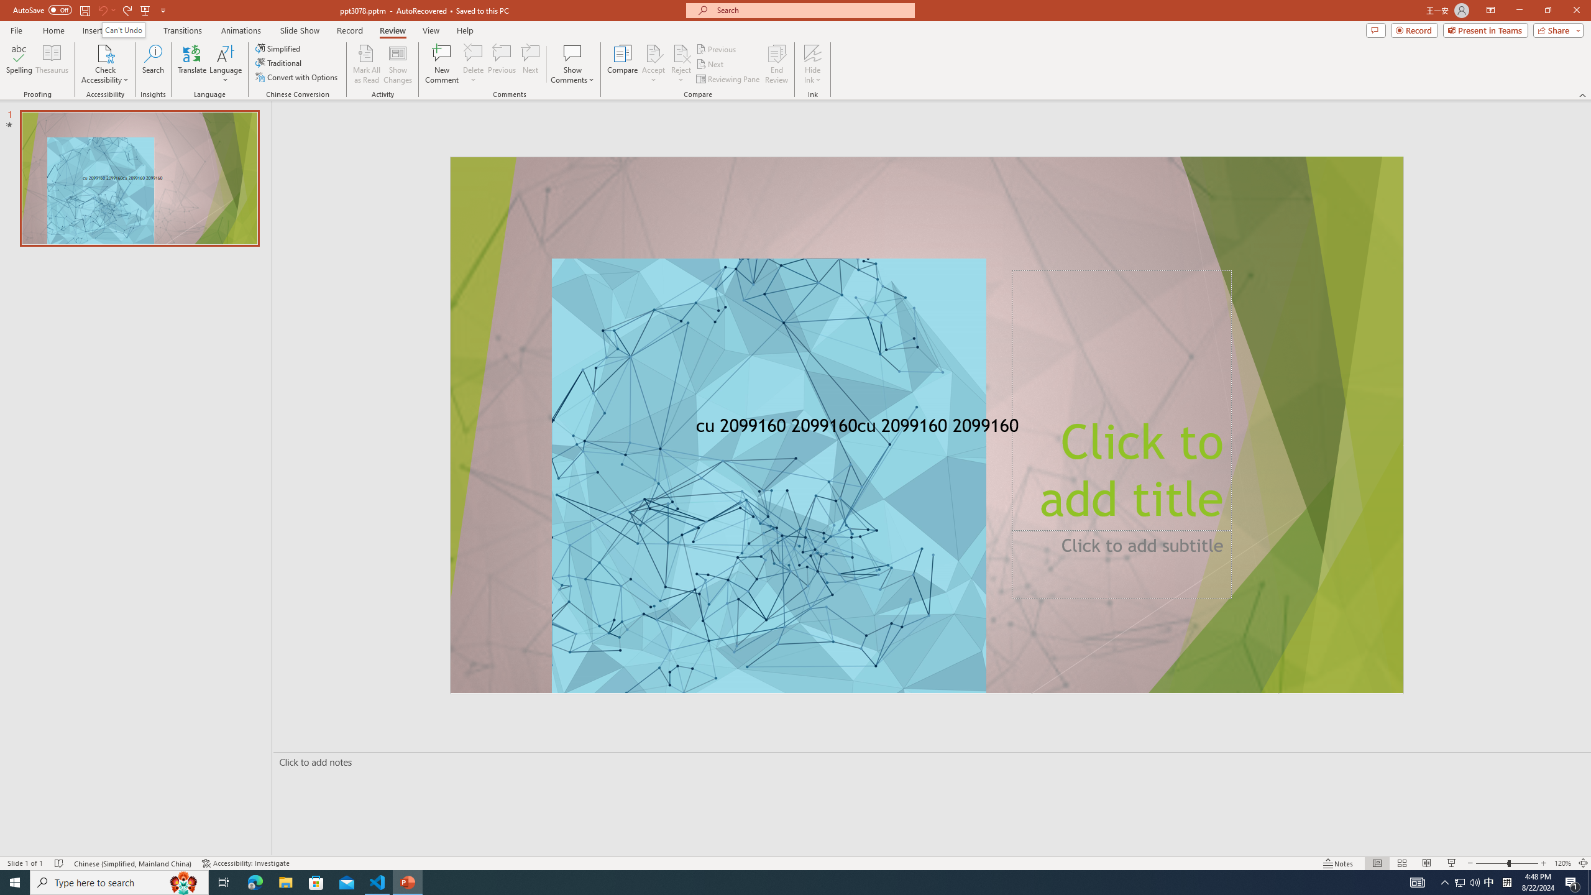 The width and height of the screenshot is (1591, 895). What do you see at coordinates (654, 64) in the screenshot?
I see `Accept` at bounding box center [654, 64].